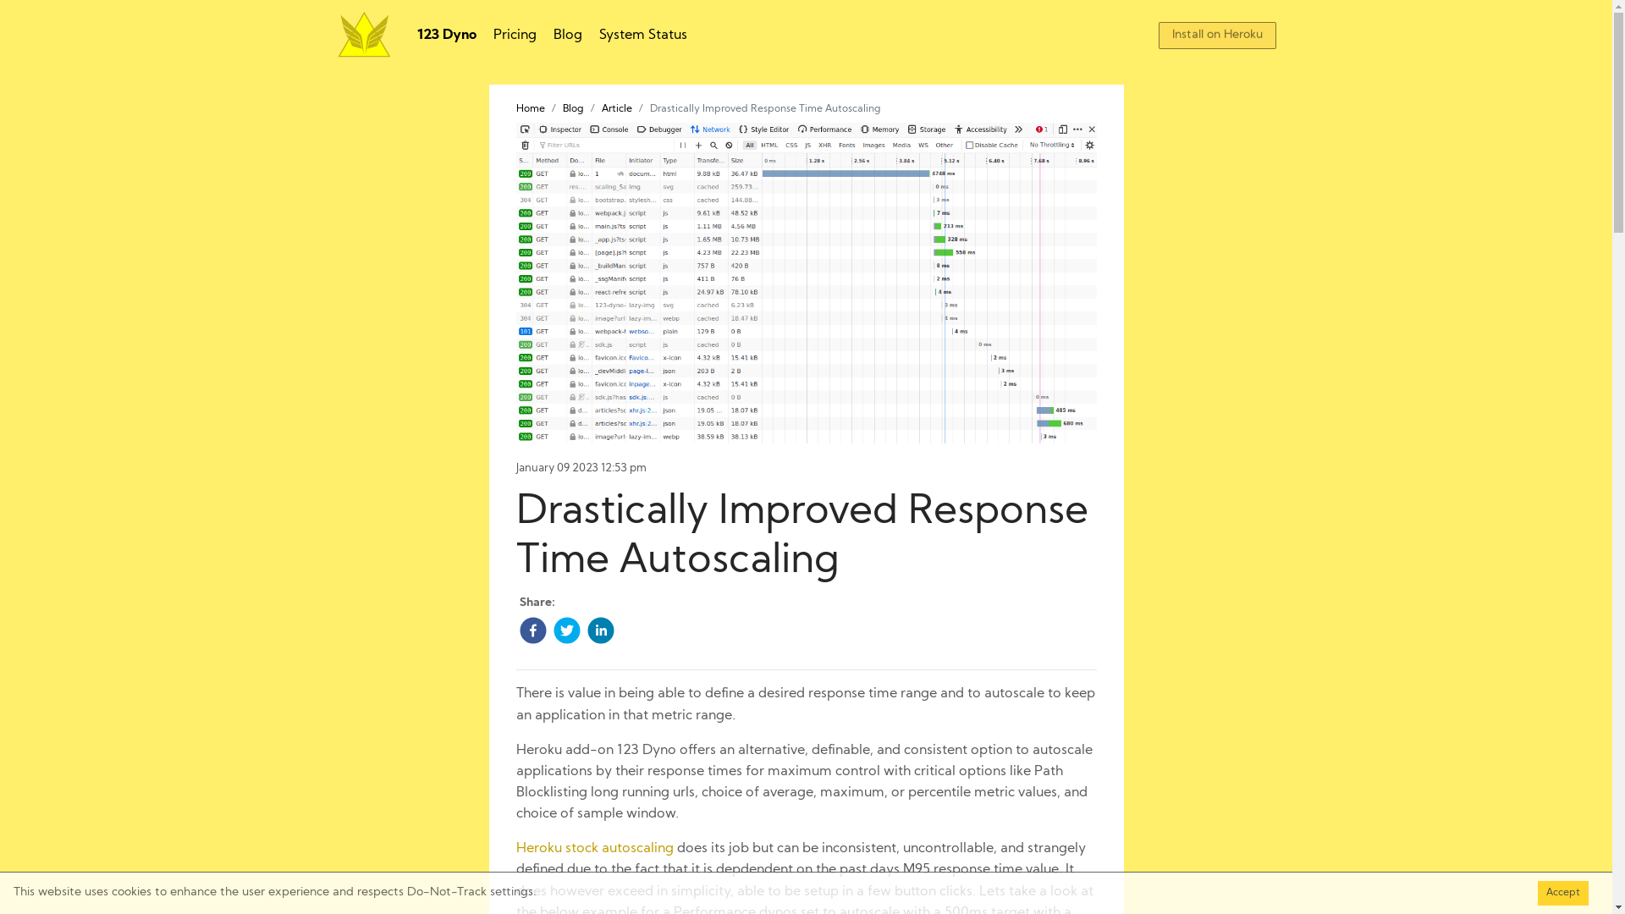 The height and width of the screenshot is (914, 1625). I want to click on Article, so click(616, 109).